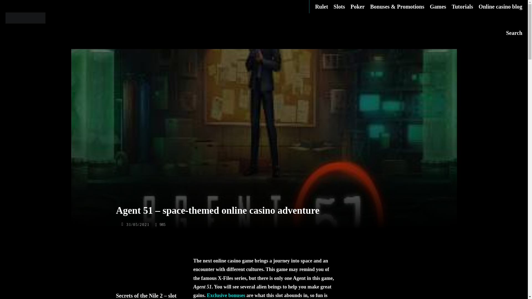  I want to click on Search, so click(514, 33).